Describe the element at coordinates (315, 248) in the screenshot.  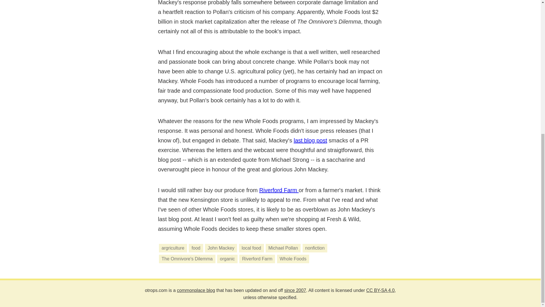
I see `nonfiction` at that location.